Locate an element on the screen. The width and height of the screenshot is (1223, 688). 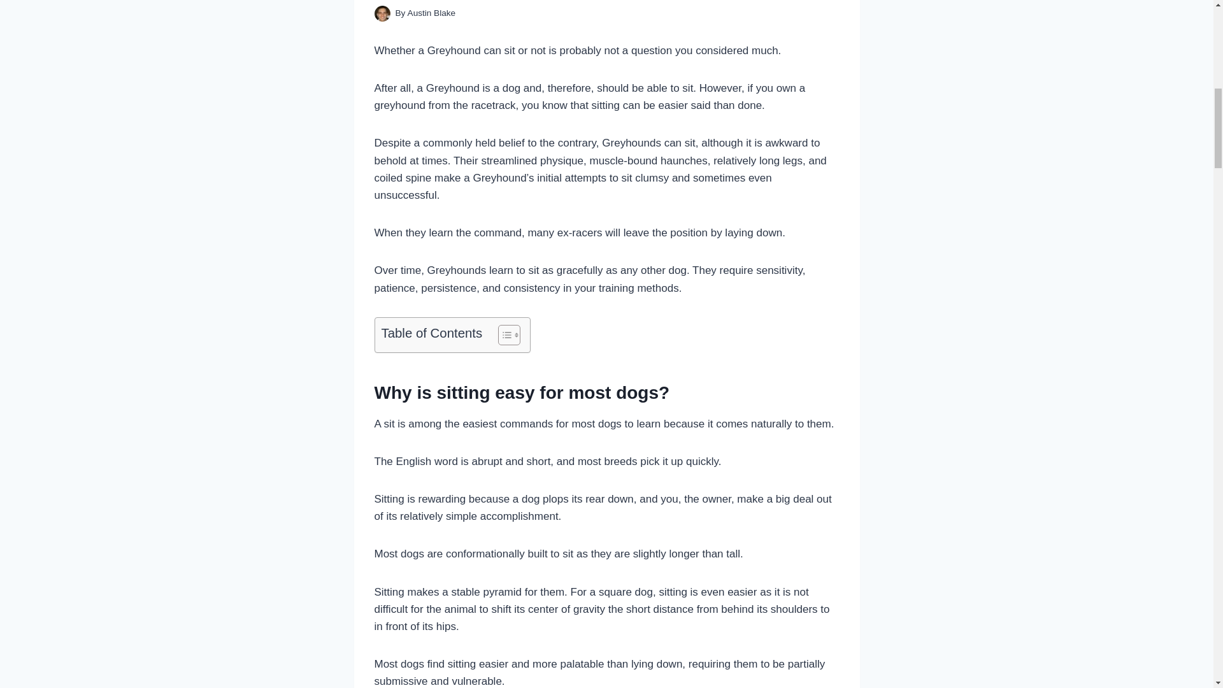
Austin Blake is located at coordinates (432, 13).